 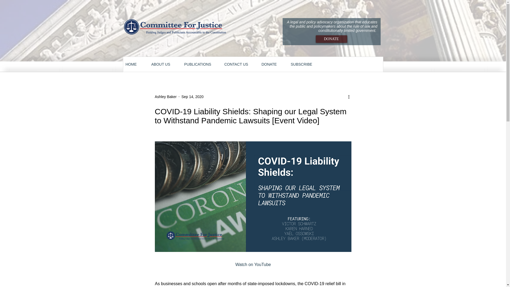 What do you see at coordinates (135, 64) in the screenshot?
I see `HOME` at bounding box center [135, 64].